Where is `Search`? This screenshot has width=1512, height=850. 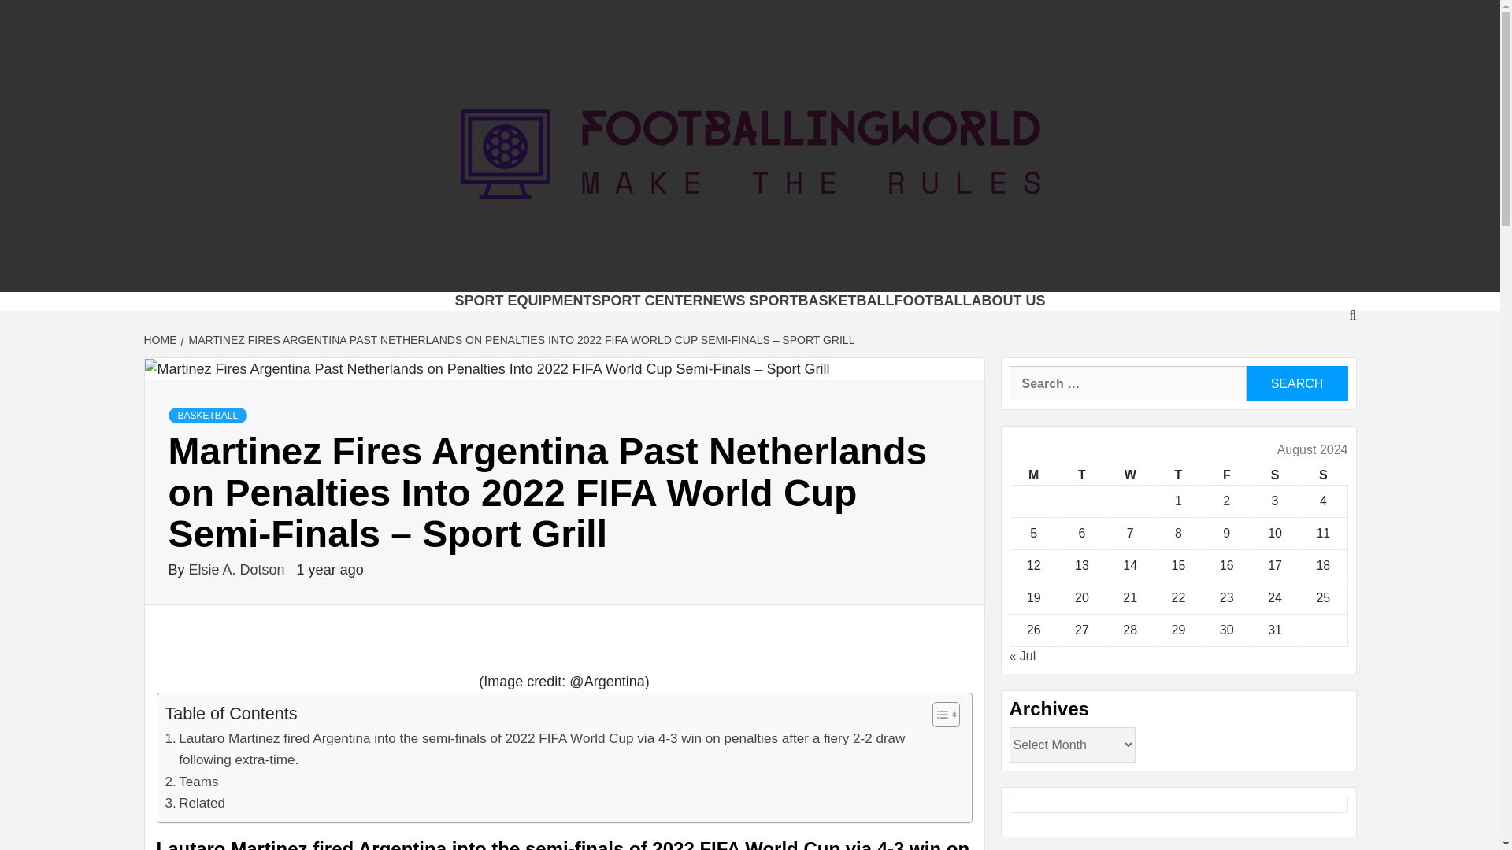 Search is located at coordinates (1296, 383).